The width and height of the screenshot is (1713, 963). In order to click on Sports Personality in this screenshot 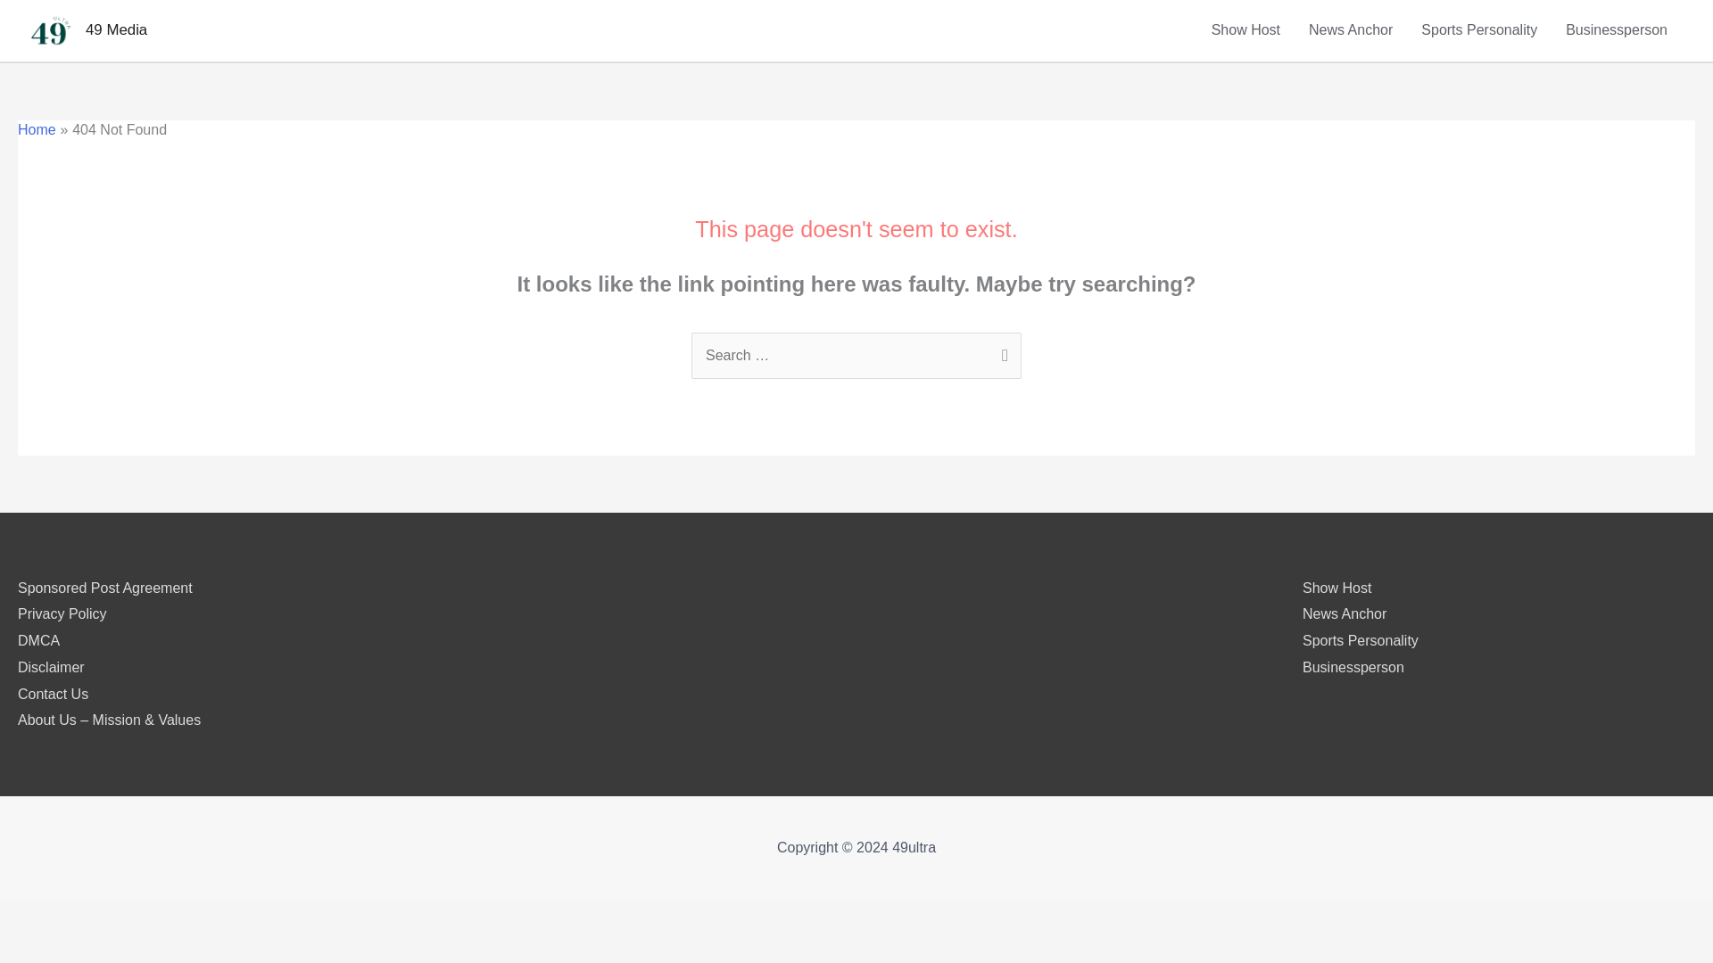, I will do `click(1479, 30)`.